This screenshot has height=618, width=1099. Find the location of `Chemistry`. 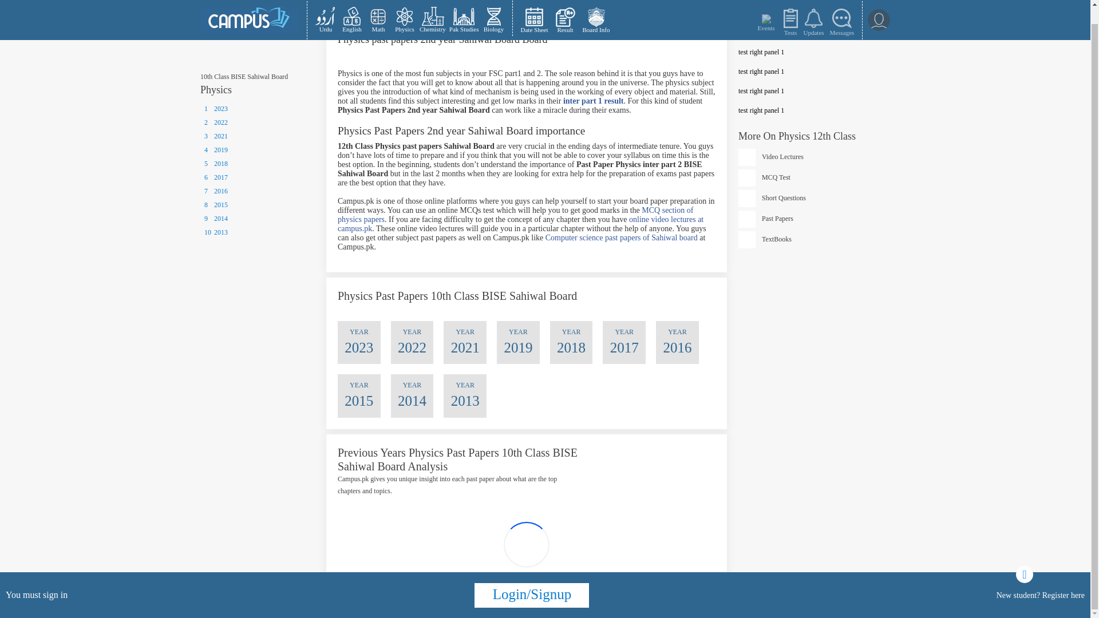

Chemistry is located at coordinates (432, 10).